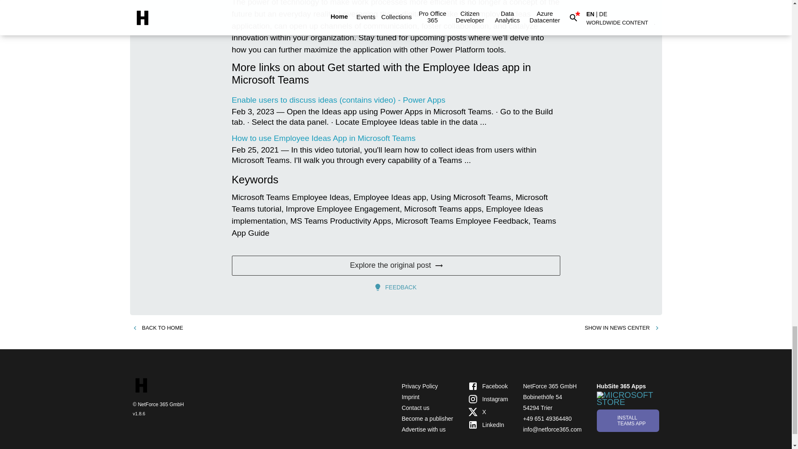  Describe the element at coordinates (415, 408) in the screenshot. I see `Contact us` at that location.